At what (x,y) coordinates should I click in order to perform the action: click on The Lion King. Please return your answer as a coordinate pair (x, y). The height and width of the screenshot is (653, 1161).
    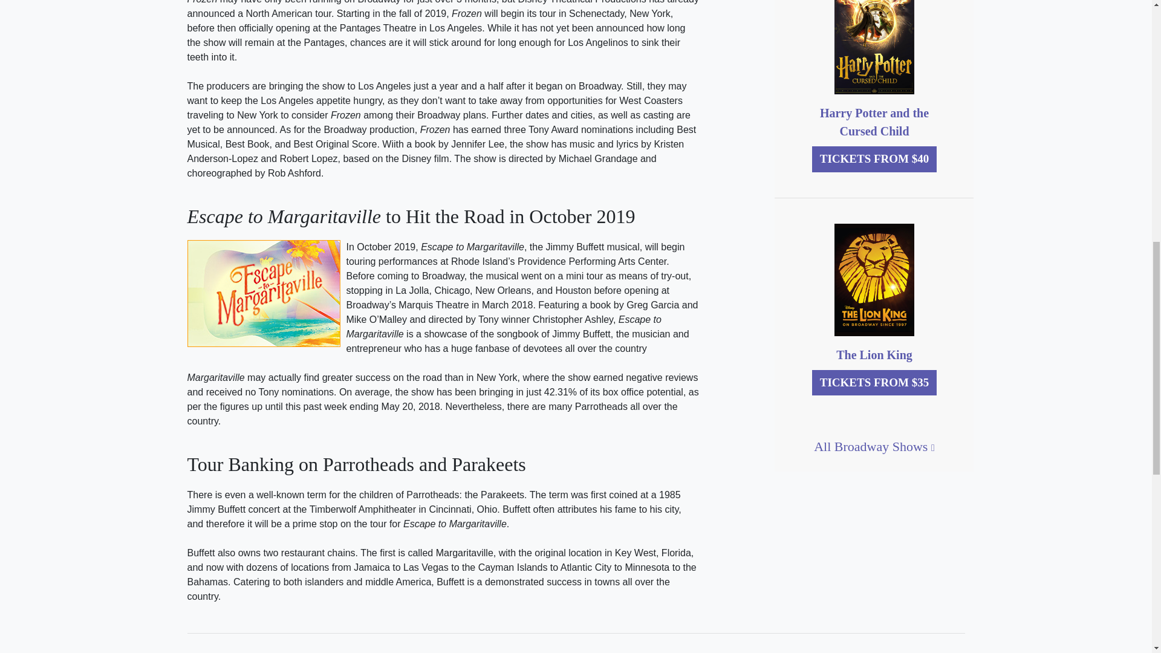
    Looking at the image, I should click on (874, 354).